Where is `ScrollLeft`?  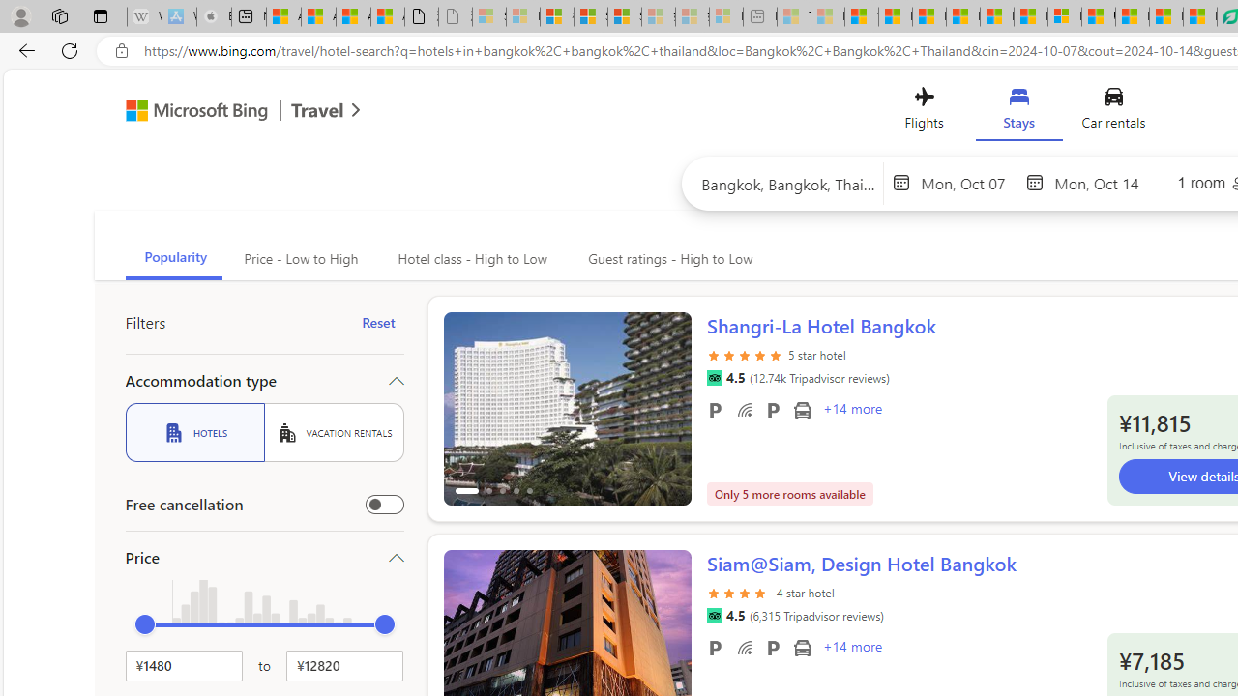
ScrollLeft is located at coordinates (466, 638).